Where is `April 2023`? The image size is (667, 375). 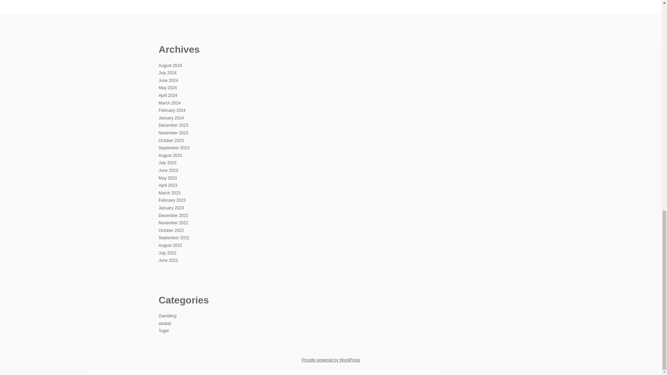
April 2023 is located at coordinates (168, 185).